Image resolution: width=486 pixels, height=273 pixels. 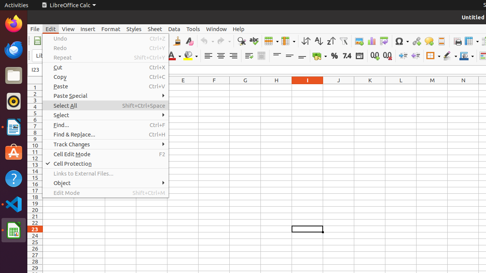 I want to click on Sort Descending, so click(x=331, y=41).